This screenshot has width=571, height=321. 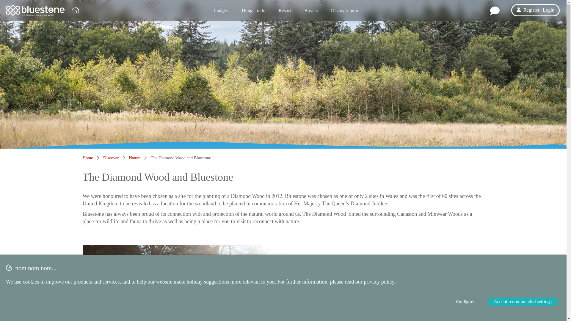 What do you see at coordinates (88, 158) in the screenshot?
I see `Home` at bounding box center [88, 158].